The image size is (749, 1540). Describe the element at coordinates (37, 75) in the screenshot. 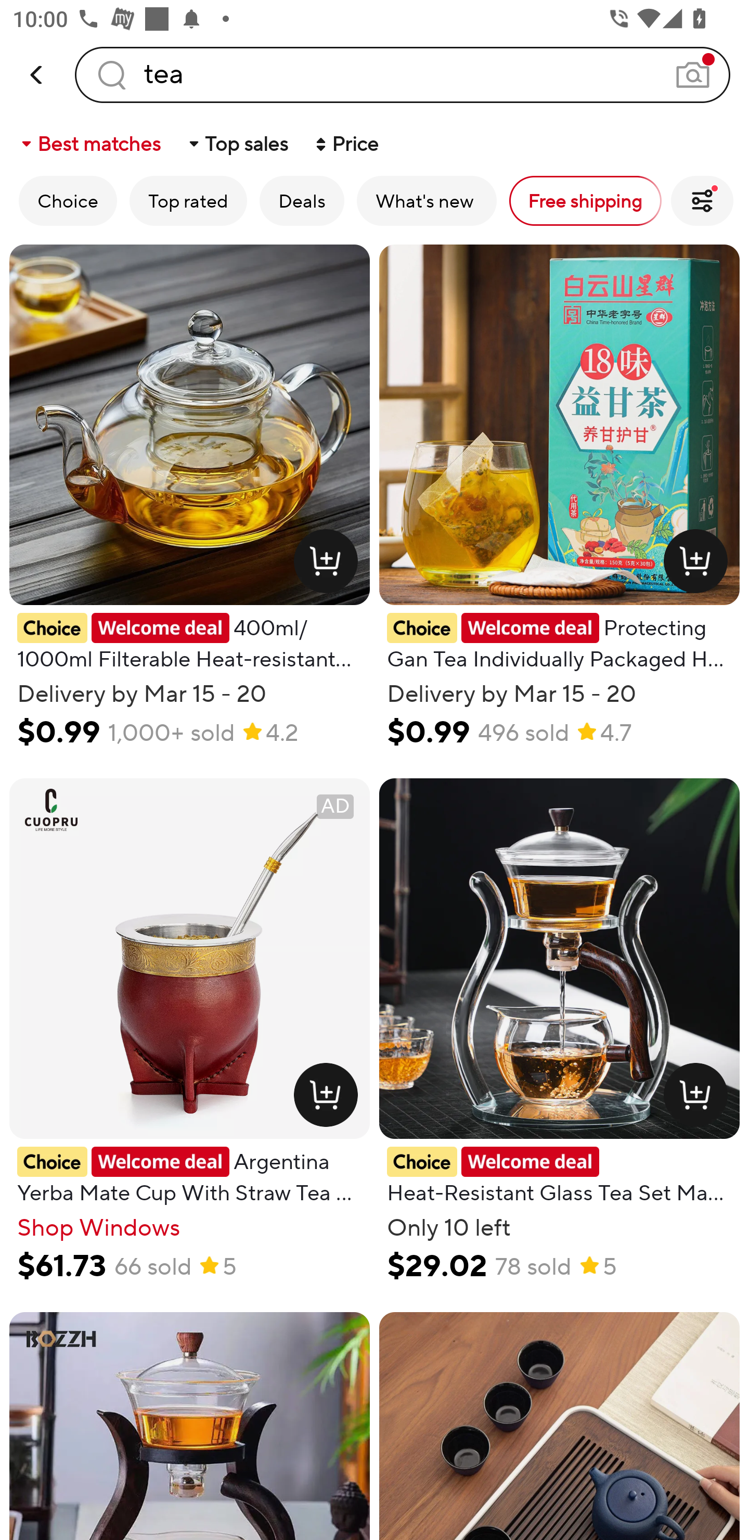

I see `back` at that location.